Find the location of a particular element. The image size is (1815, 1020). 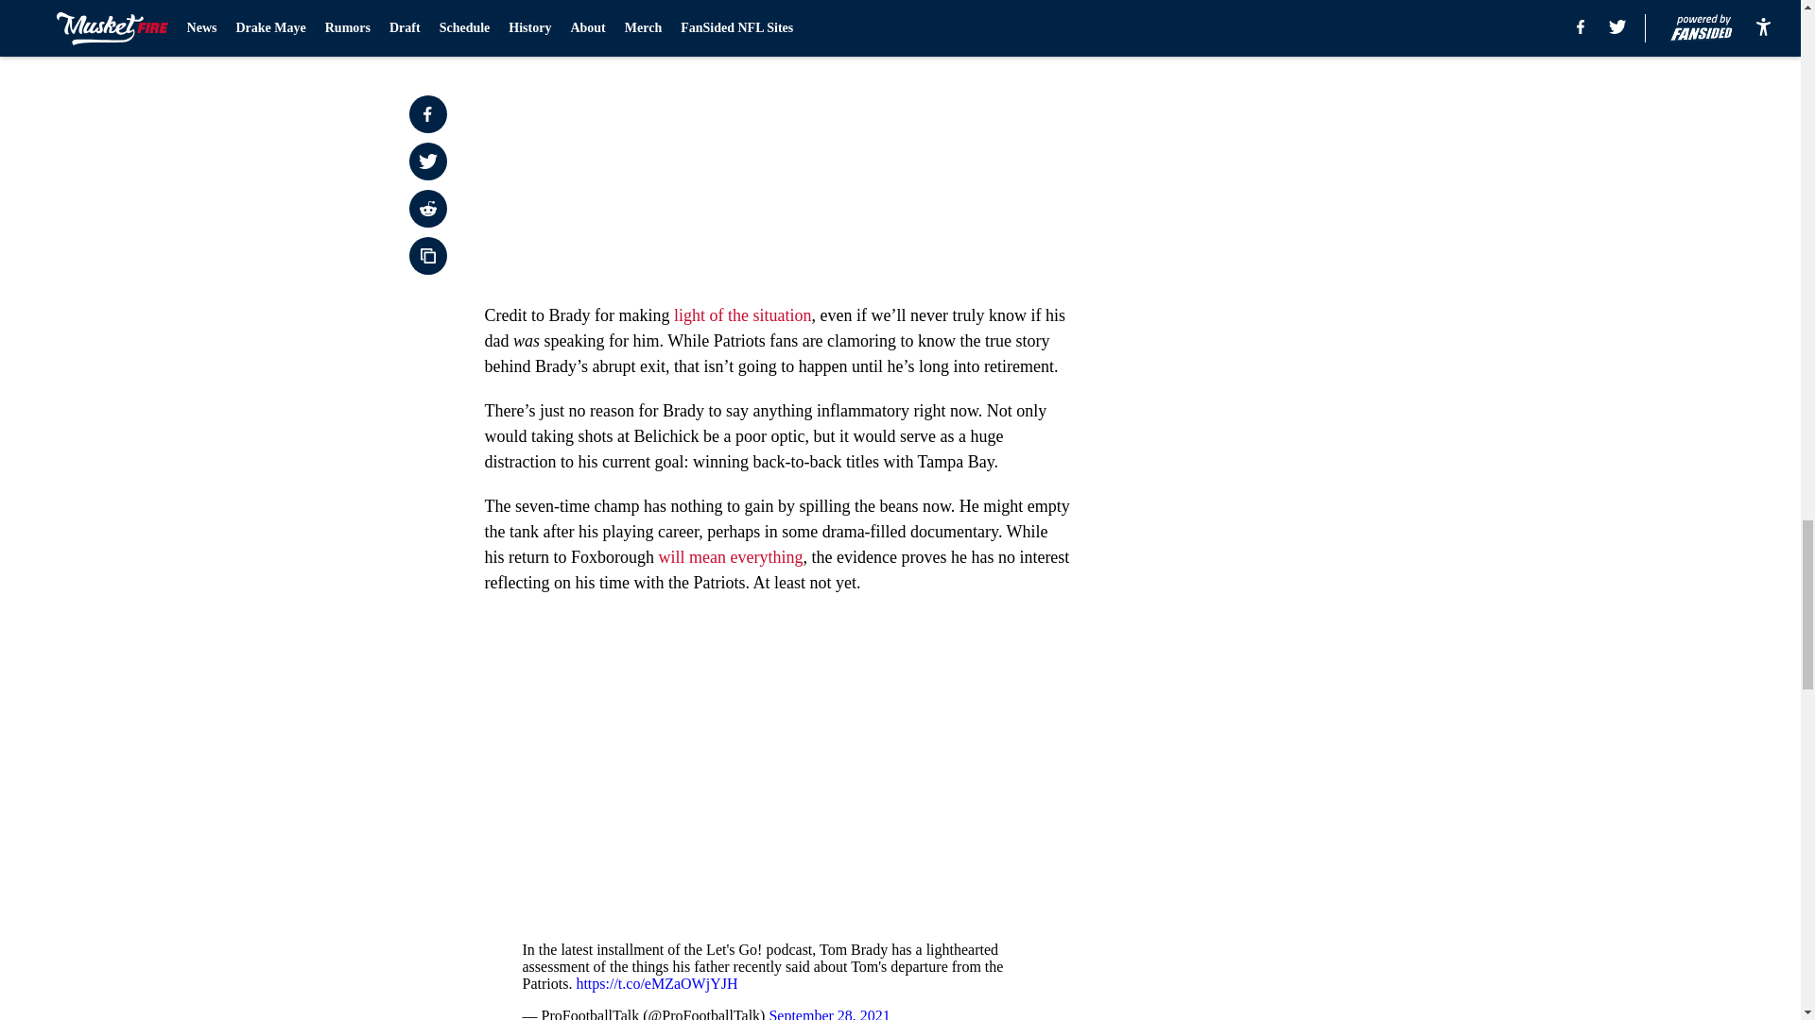

September 28, 2021 is located at coordinates (828, 1014).